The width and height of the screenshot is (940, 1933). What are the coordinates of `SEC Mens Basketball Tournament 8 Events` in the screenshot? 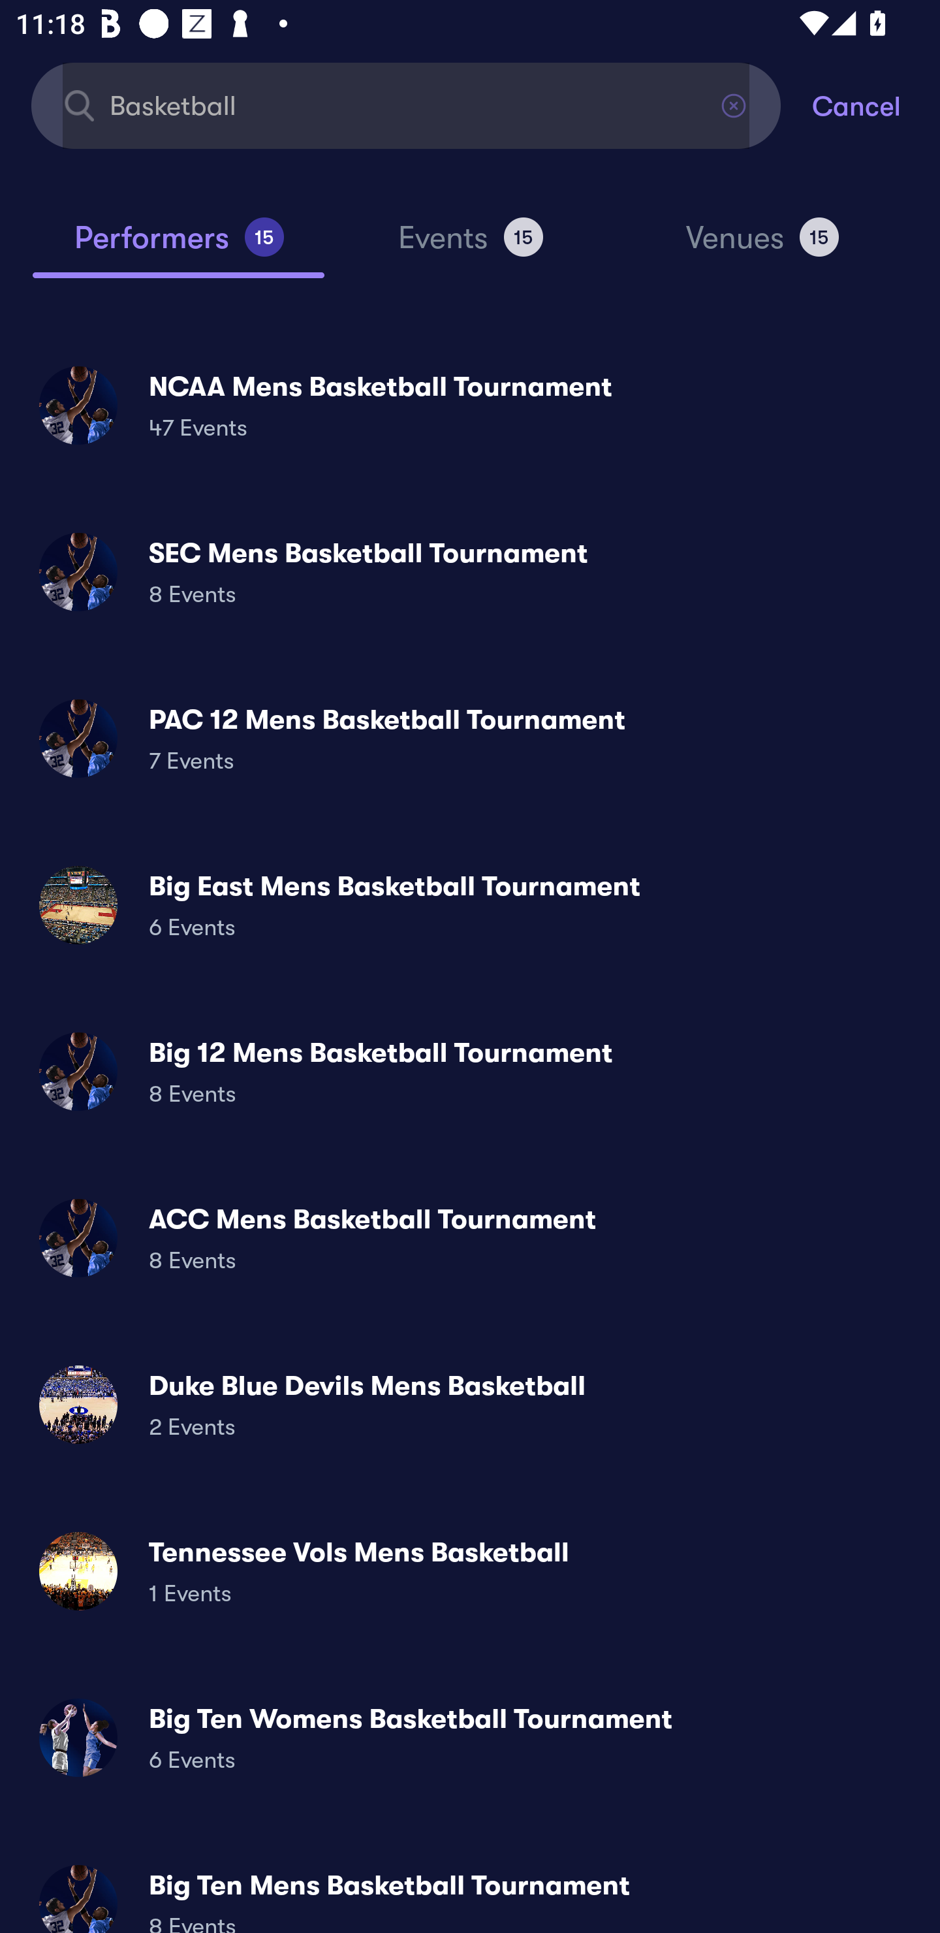 It's located at (470, 572).